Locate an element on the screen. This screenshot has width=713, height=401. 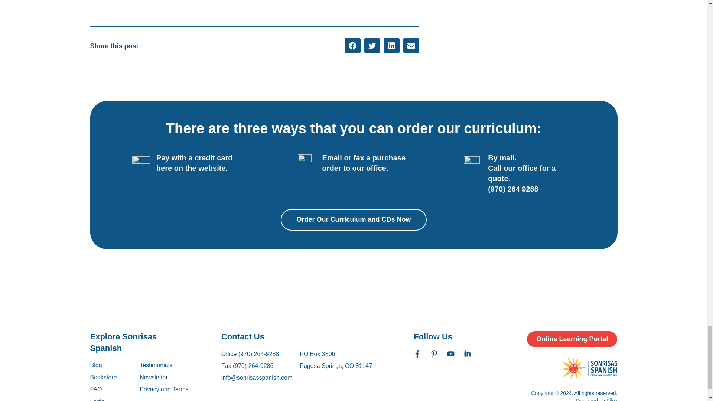
Order Our Curriculum and CDs Now is located at coordinates (354, 219).